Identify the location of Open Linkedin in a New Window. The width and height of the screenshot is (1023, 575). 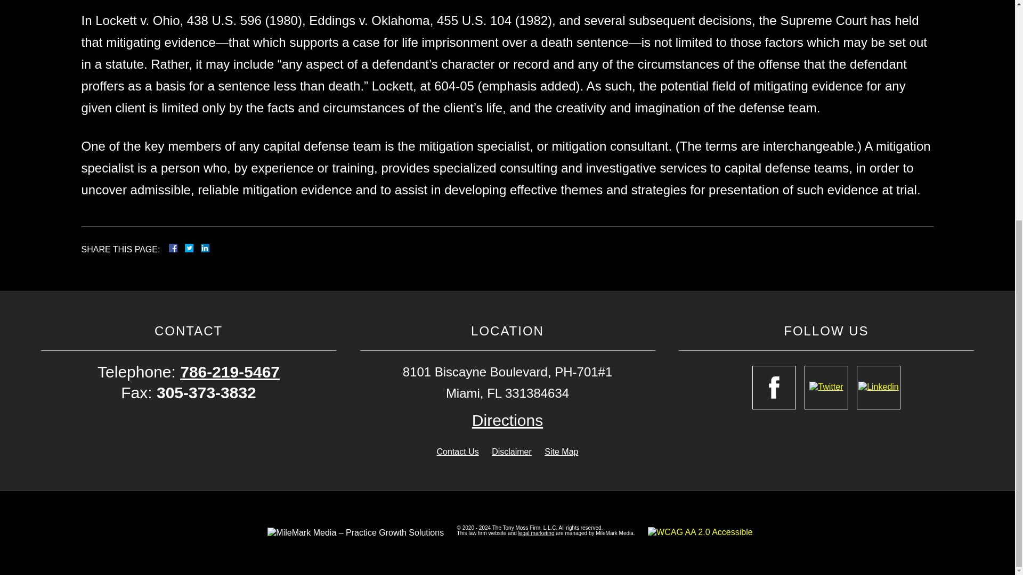
(878, 387).